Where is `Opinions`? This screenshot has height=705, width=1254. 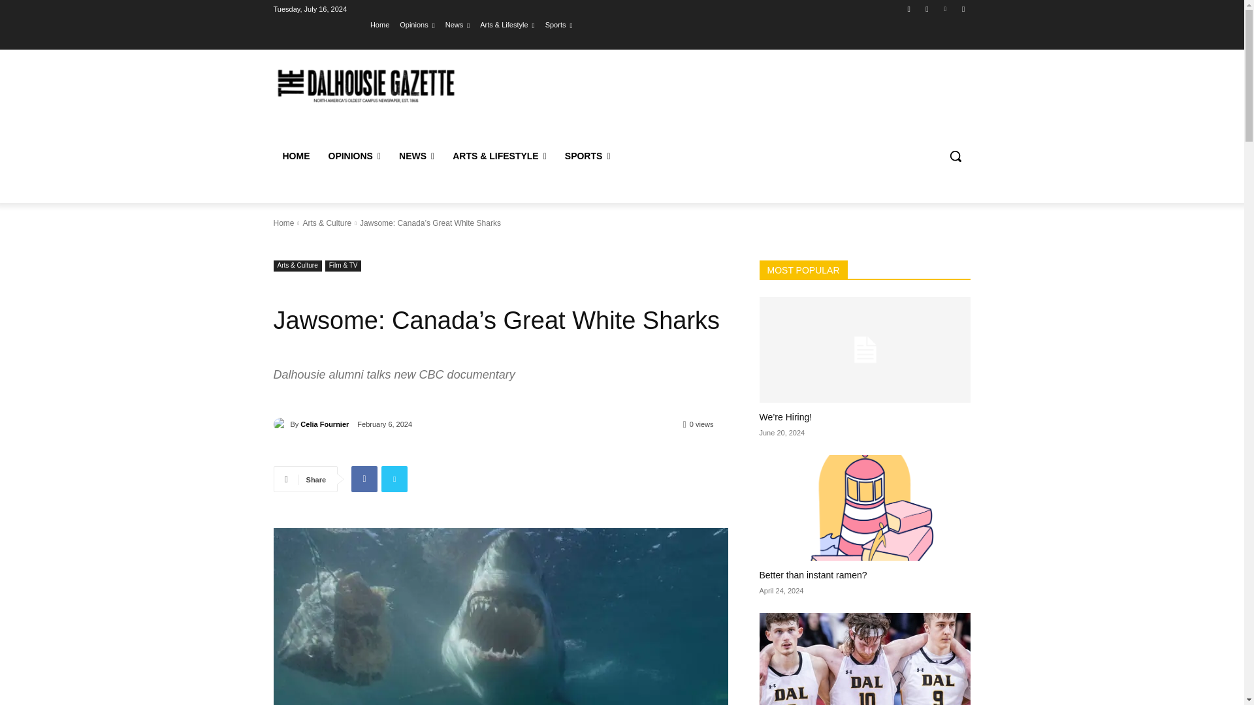
Opinions is located at coordinates (417, 24).